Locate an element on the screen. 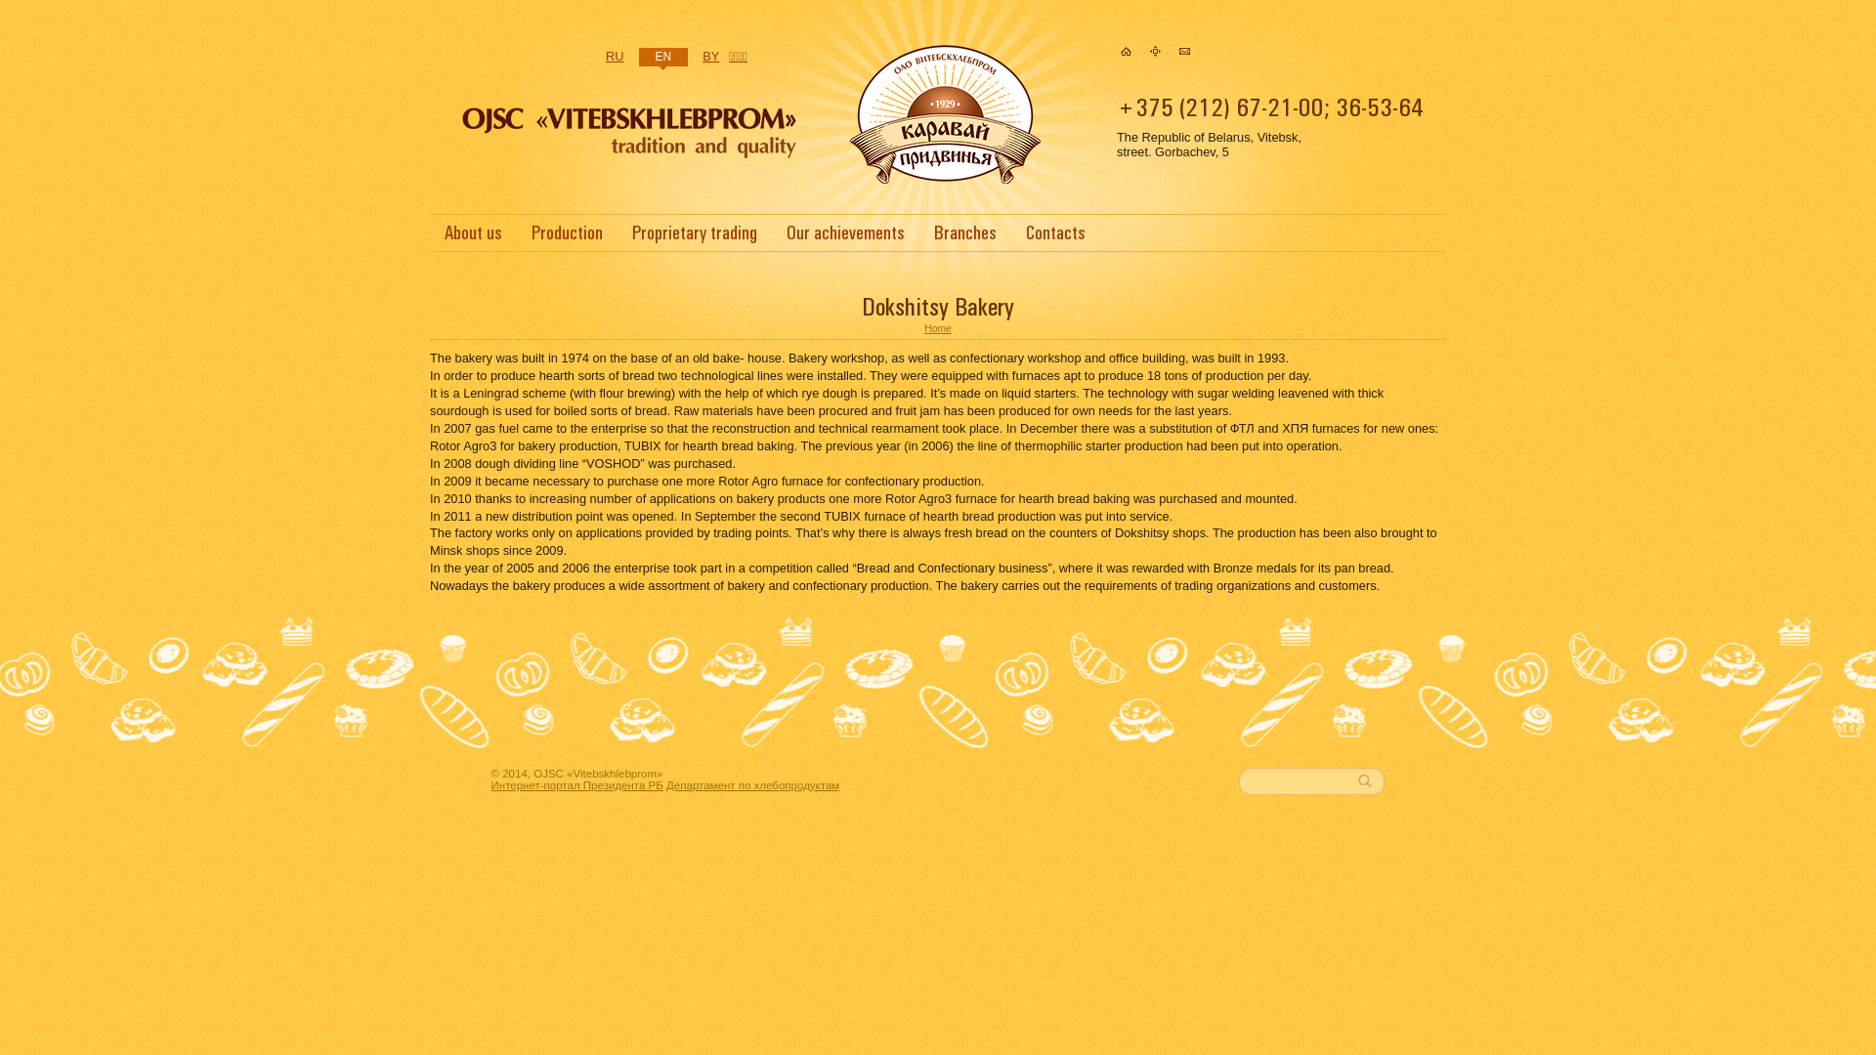 The height and width of the screenshot is (1055, 1876). LiveInternet is located at coordinates (0, 629).